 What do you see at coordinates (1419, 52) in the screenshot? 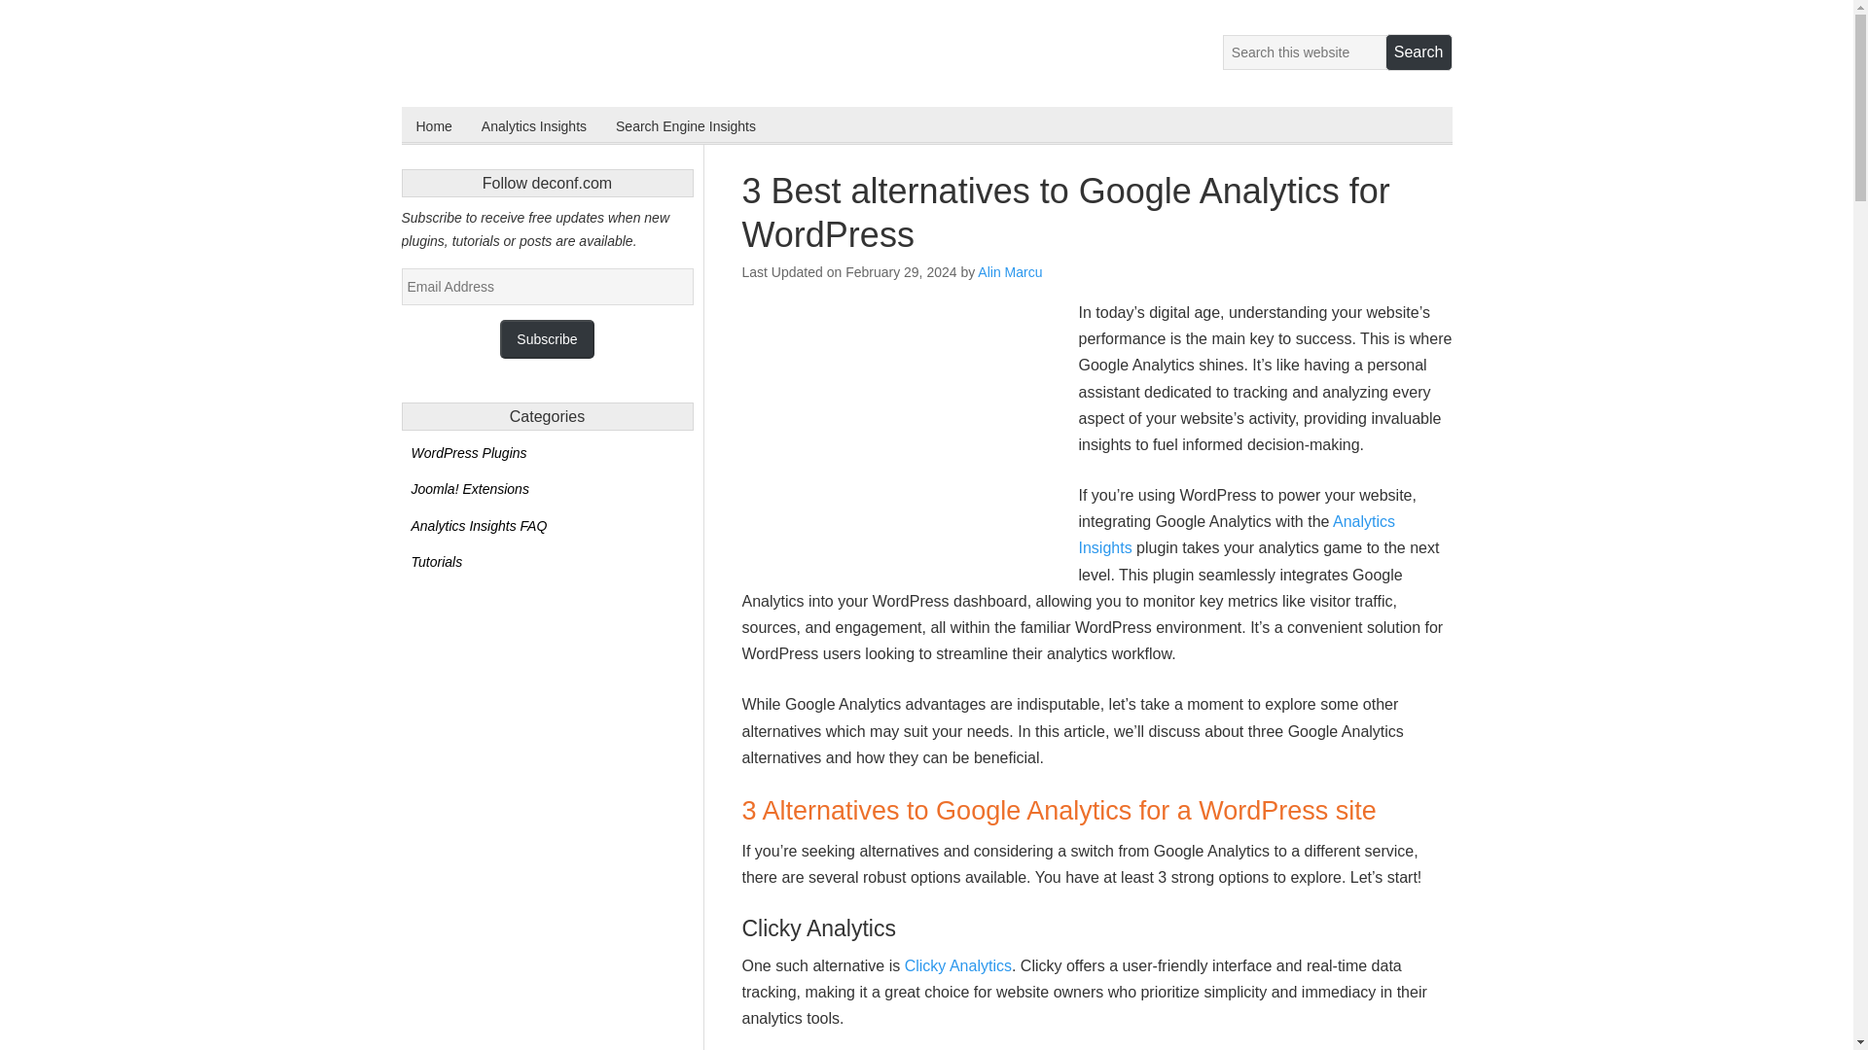
I see `Search` at bounding box center [1419, 52].